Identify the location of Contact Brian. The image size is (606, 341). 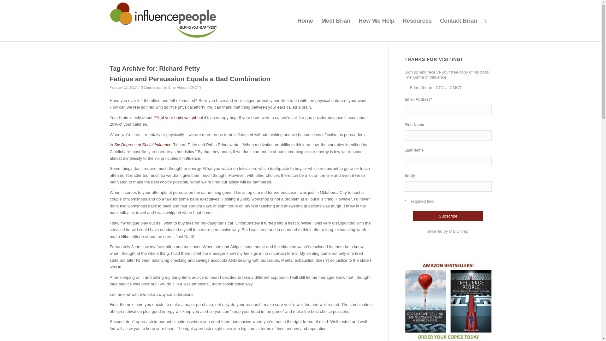
(458, 21).